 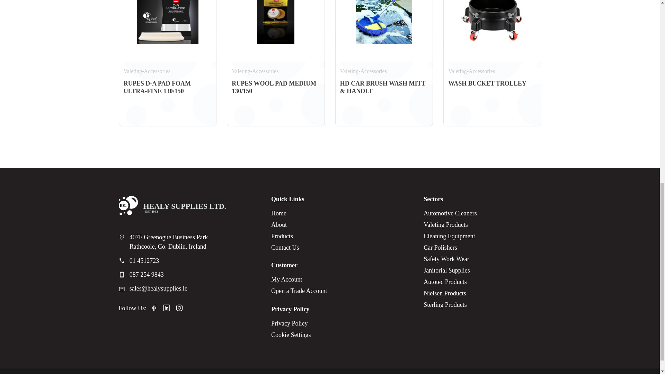 What do you see at coordinates (299, 291) in the screenshot?
I see `Open a Trade Account` at bounding box center [299, 291].